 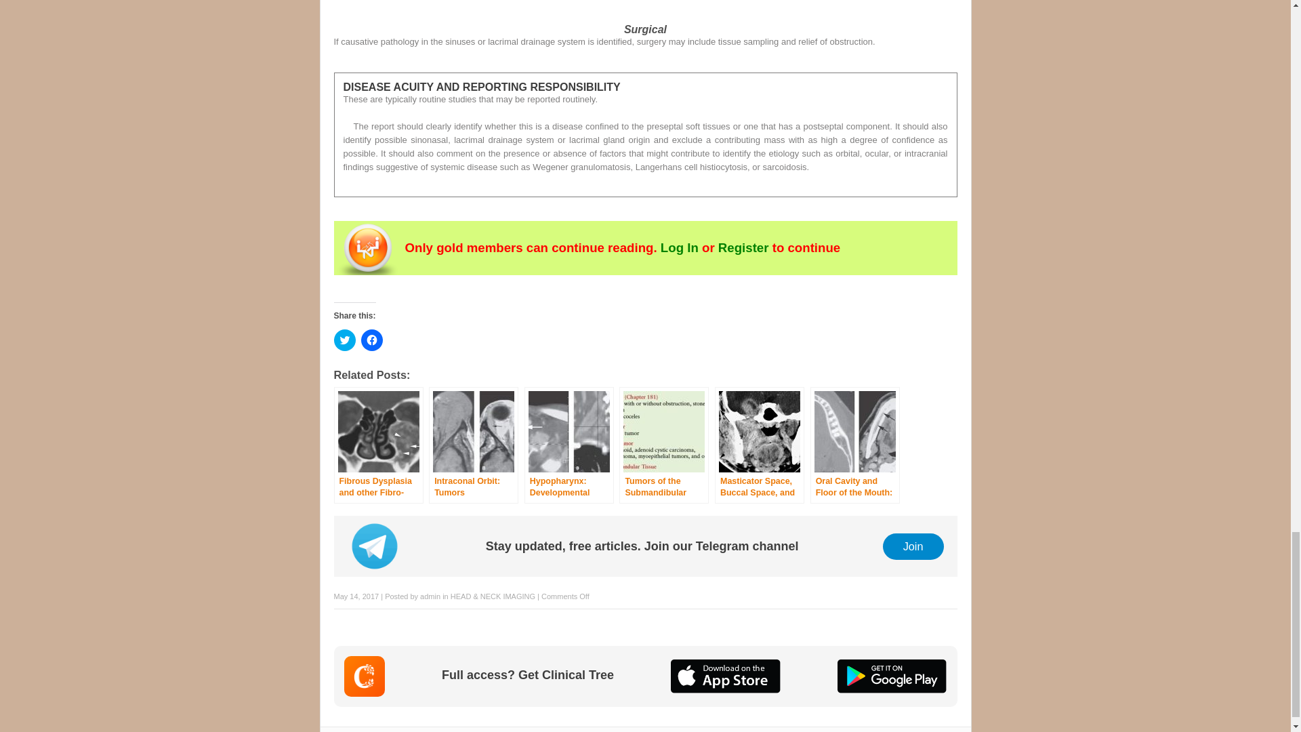 What do you see at coordinates (430, 596) in the screenshot?
I see `Posts by admin` at bounding box center [430, 596].